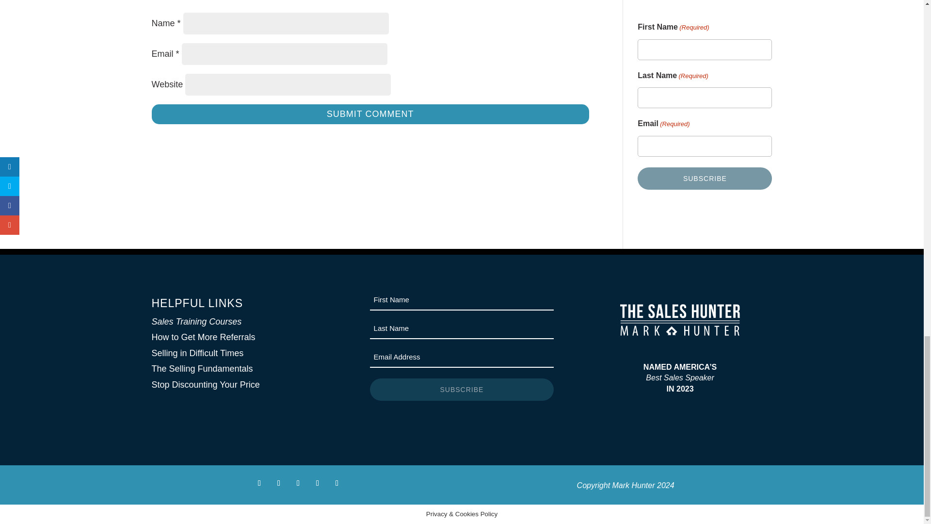  I want to click on SUBSCRIBE, so click(705, 178).